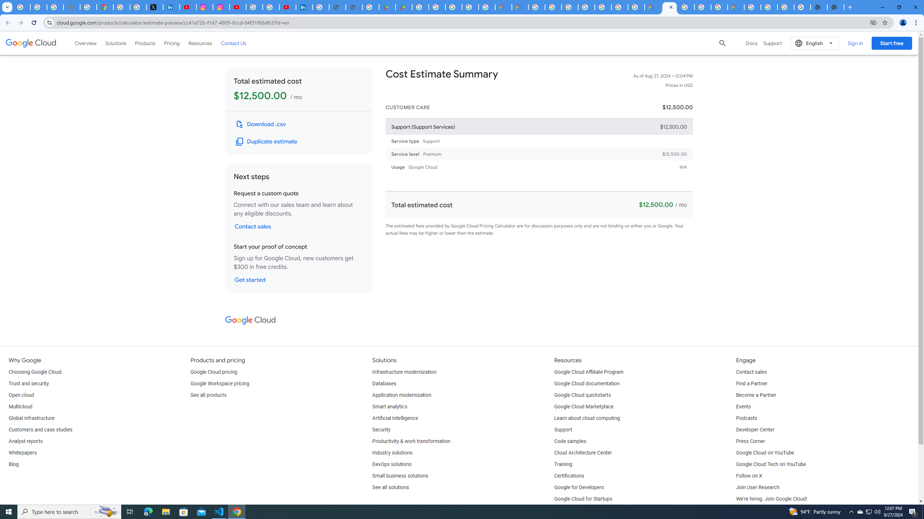 This screenshot has width=924, height=519. What do you see at coordinates (71, 7) in the screenshot?
I see `support.google.com - Network error` at bounding box center [71, 7].